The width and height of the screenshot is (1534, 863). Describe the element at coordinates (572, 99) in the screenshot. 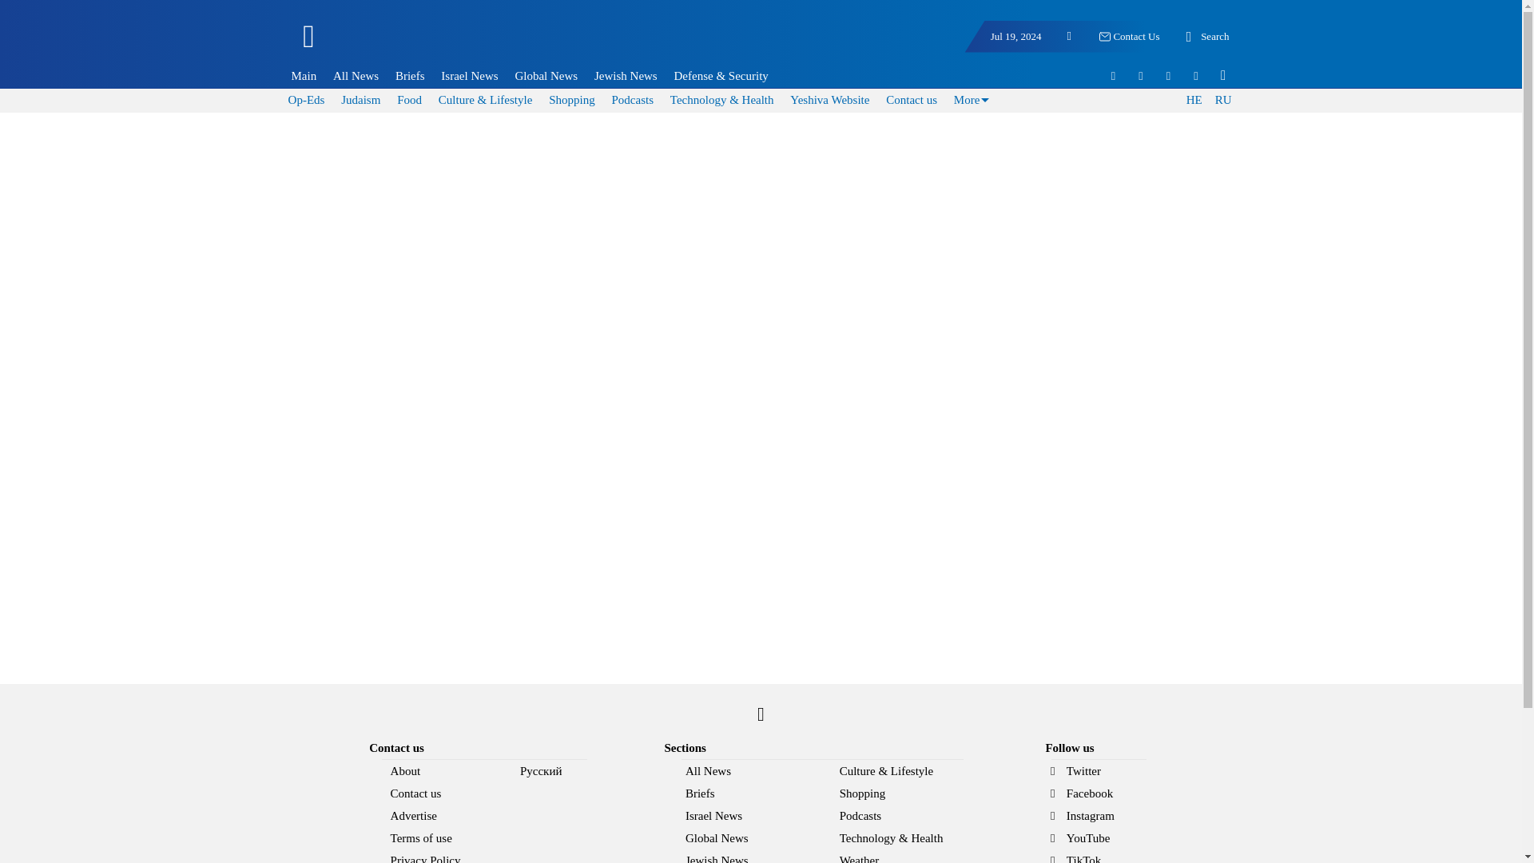

I see `Shopping` at that location.